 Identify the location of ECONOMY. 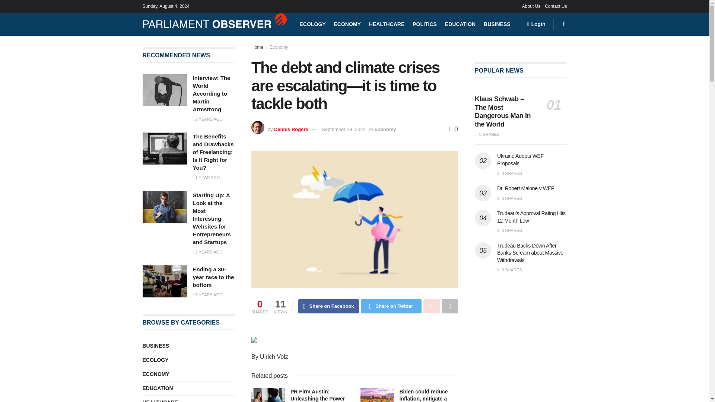
(347, 24).